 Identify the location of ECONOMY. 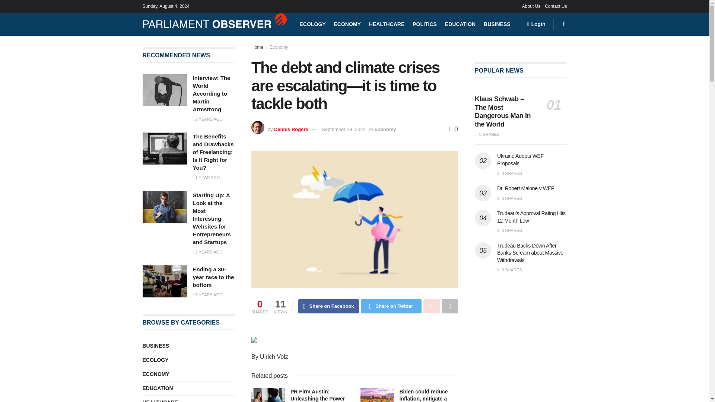
(347, 24).